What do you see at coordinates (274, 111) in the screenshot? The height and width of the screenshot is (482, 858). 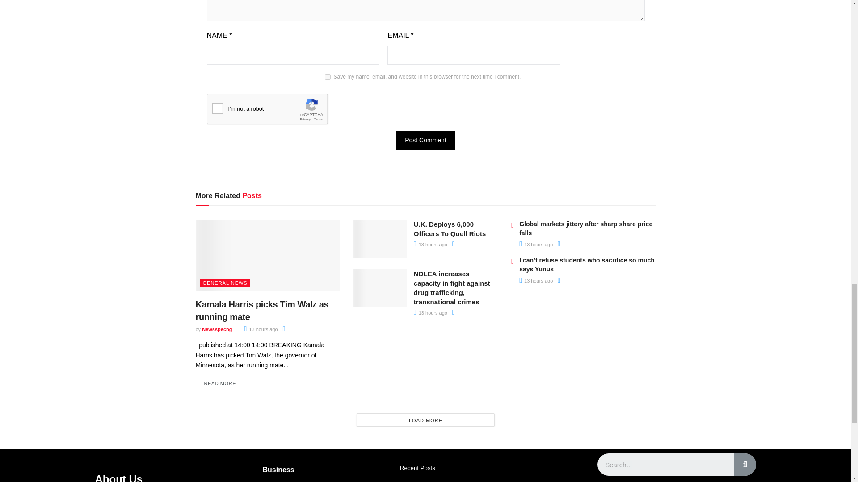 I see `reCAPTCHA` at bounding box center [274, 111].